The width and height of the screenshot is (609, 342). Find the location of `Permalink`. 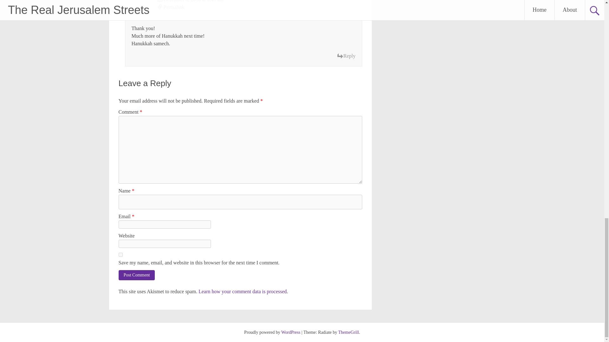

Permalink is located at coordinates (259, 7).